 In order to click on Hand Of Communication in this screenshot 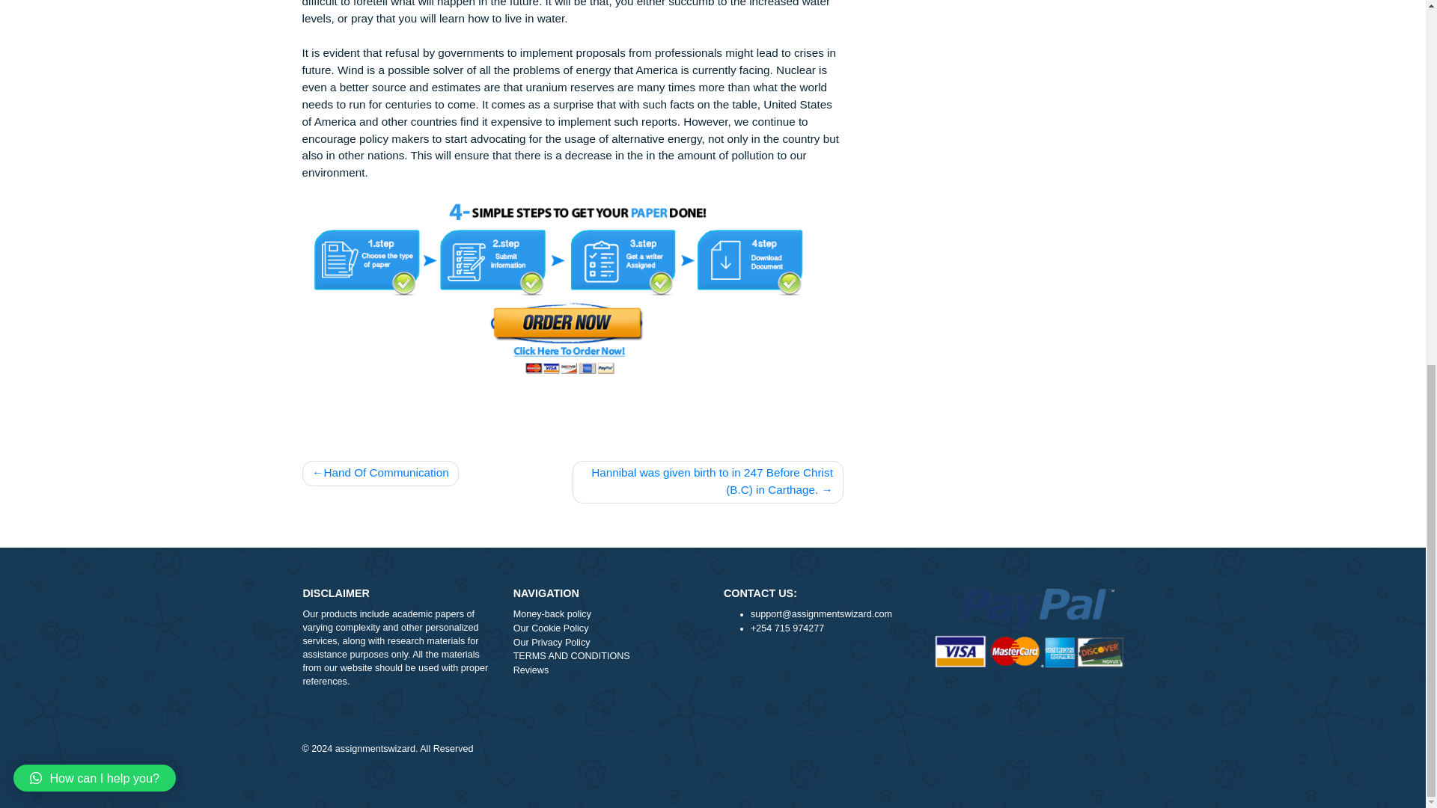, I will do `click(422, 600)`.